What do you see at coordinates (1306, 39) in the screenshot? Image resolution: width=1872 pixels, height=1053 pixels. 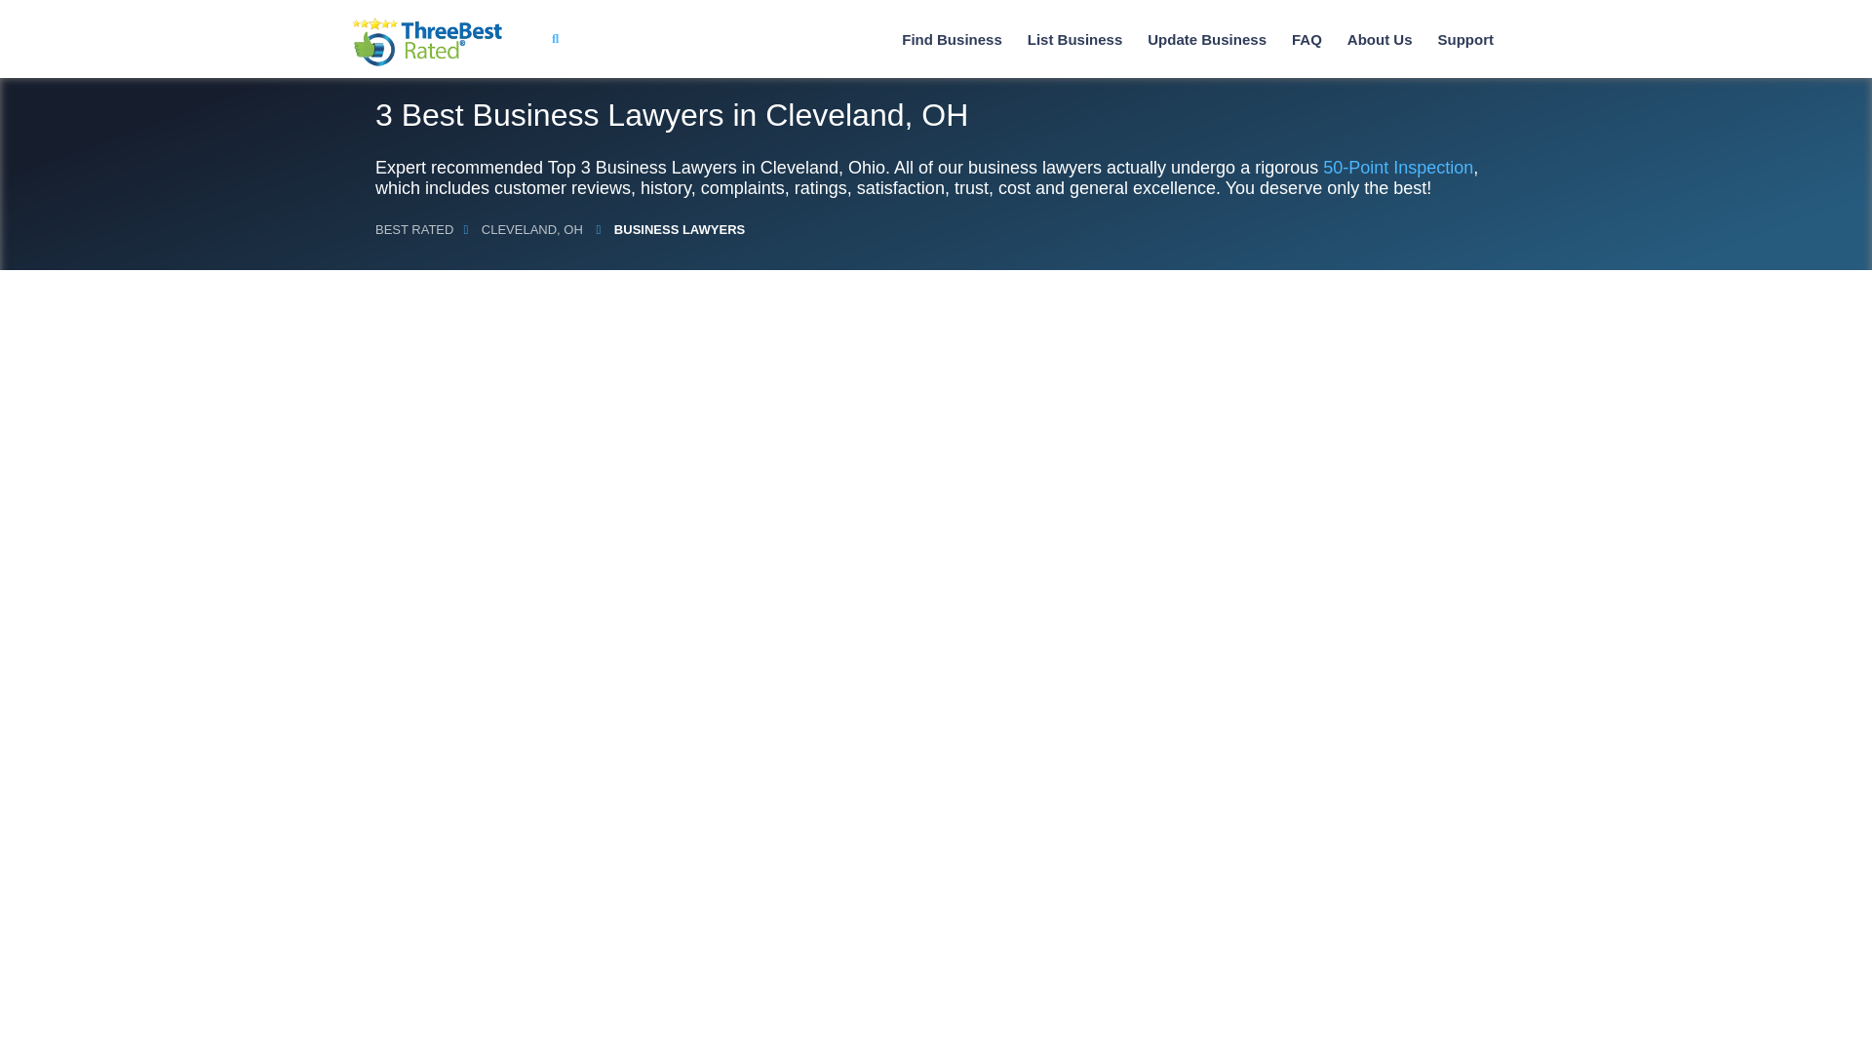 I see `FAQ` at bounding box center [1306, 39].